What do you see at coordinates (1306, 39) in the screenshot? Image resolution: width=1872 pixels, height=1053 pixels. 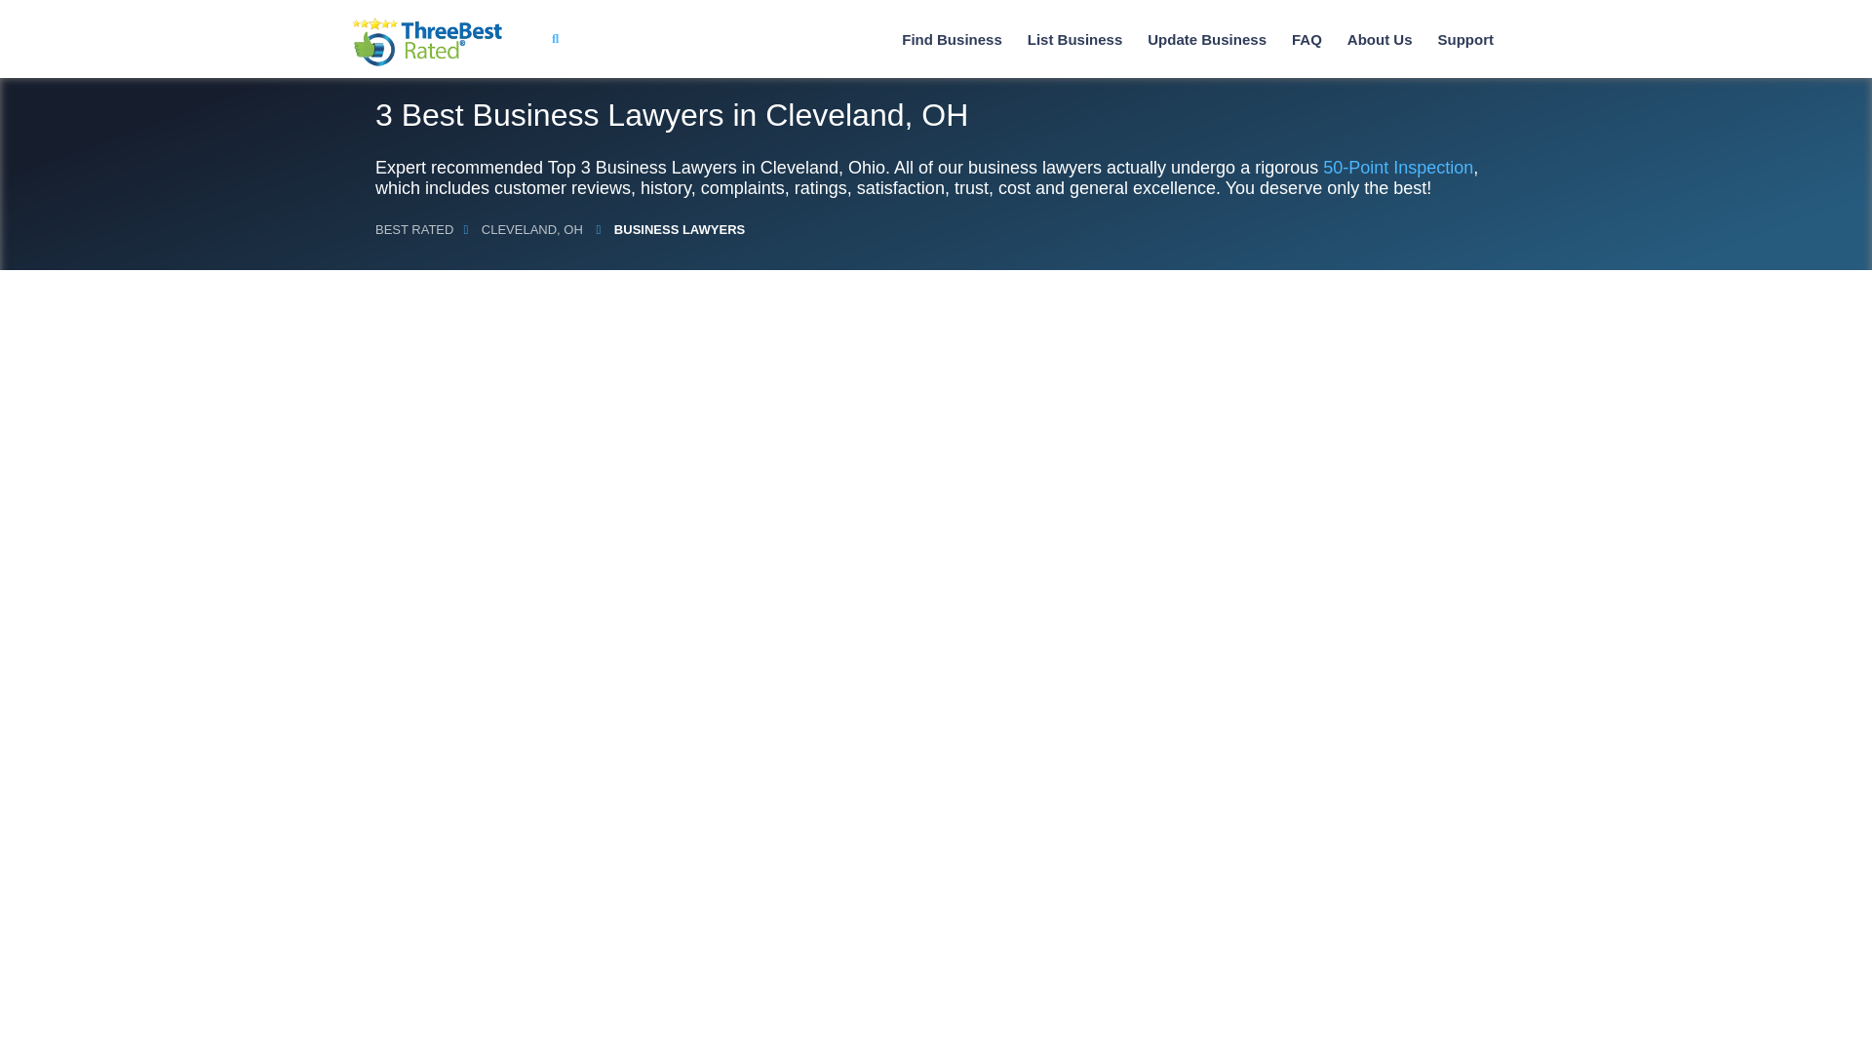 I see `FAQ` at bounding box center [1306, 39].